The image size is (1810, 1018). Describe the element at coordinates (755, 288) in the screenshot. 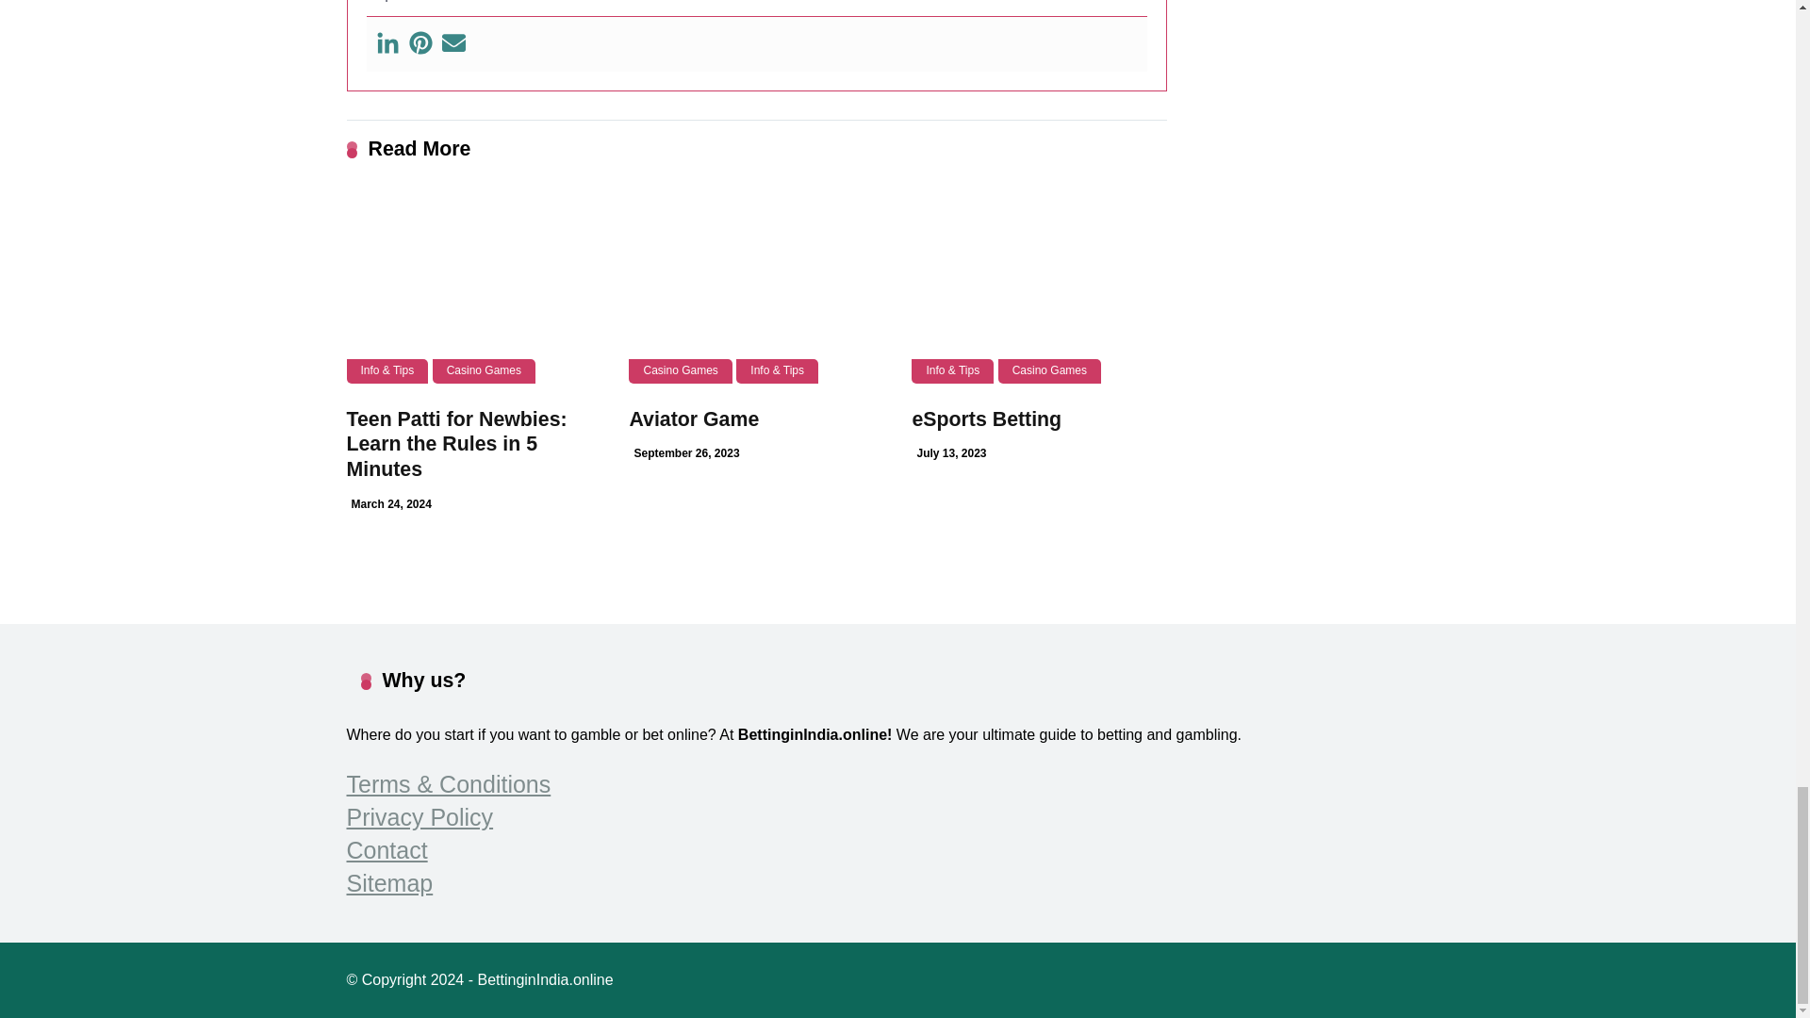

I see `Aviator Game` at that location.